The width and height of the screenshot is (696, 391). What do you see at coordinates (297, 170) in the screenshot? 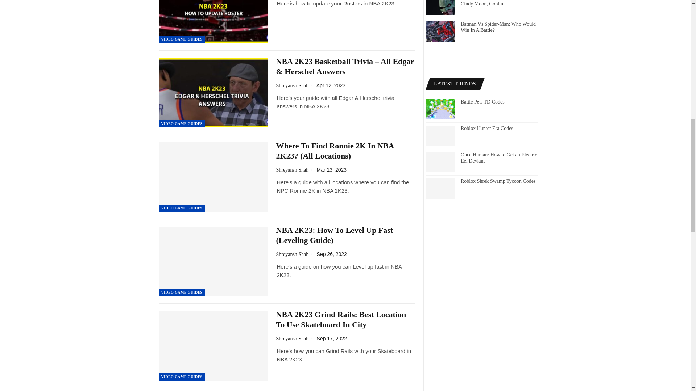
I see `Browse Author Articles` at bounding box center [297, 170].